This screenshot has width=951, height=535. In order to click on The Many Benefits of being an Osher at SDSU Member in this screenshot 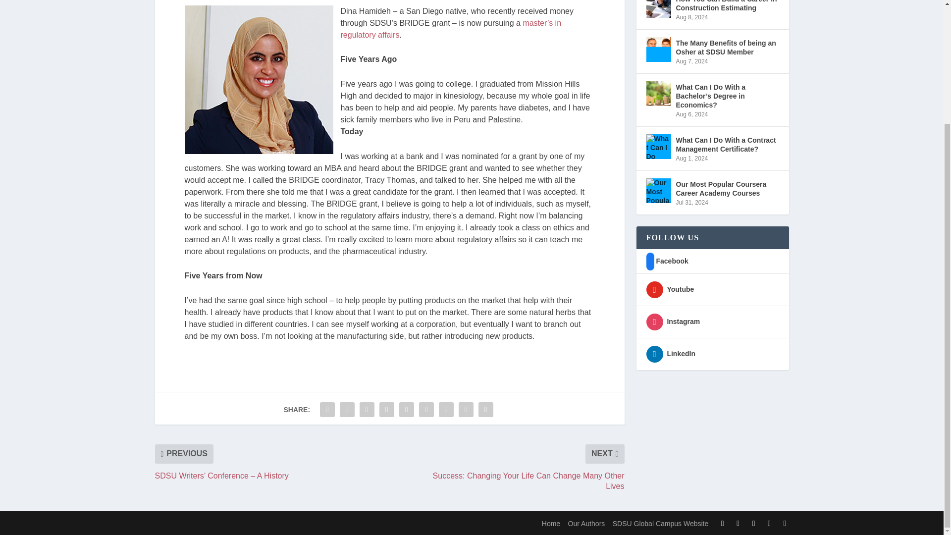, I will do `click(658, 50)`.